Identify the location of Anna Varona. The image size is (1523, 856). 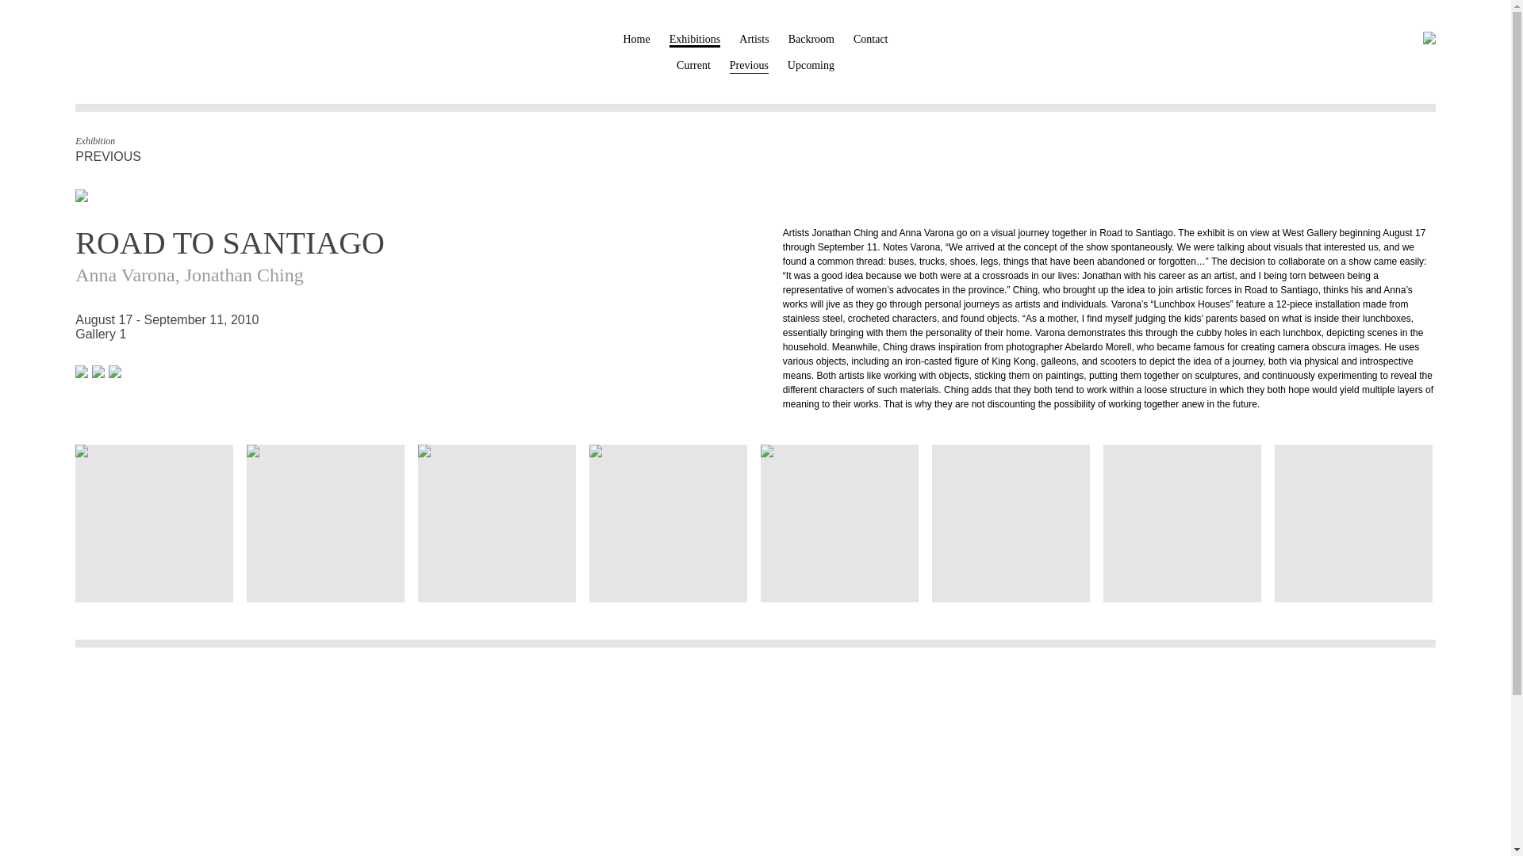
(839, 450).